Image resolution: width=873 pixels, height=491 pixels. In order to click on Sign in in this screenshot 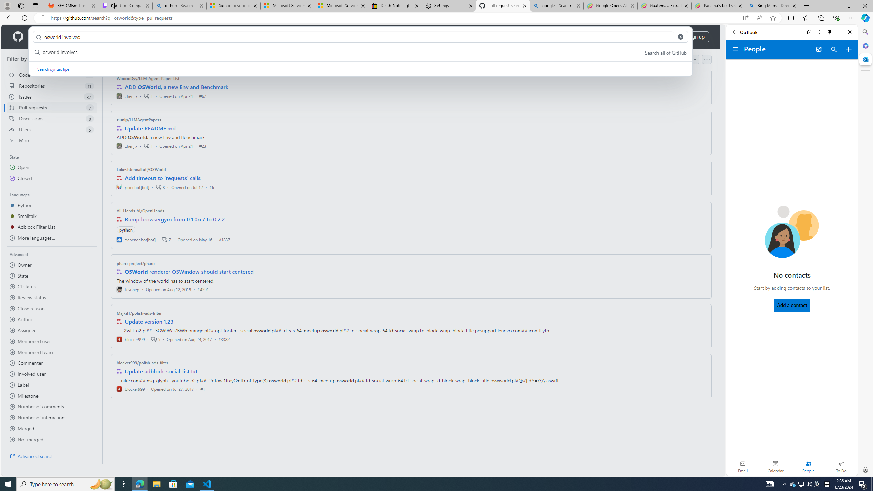, I will do `click(668, 37)`.